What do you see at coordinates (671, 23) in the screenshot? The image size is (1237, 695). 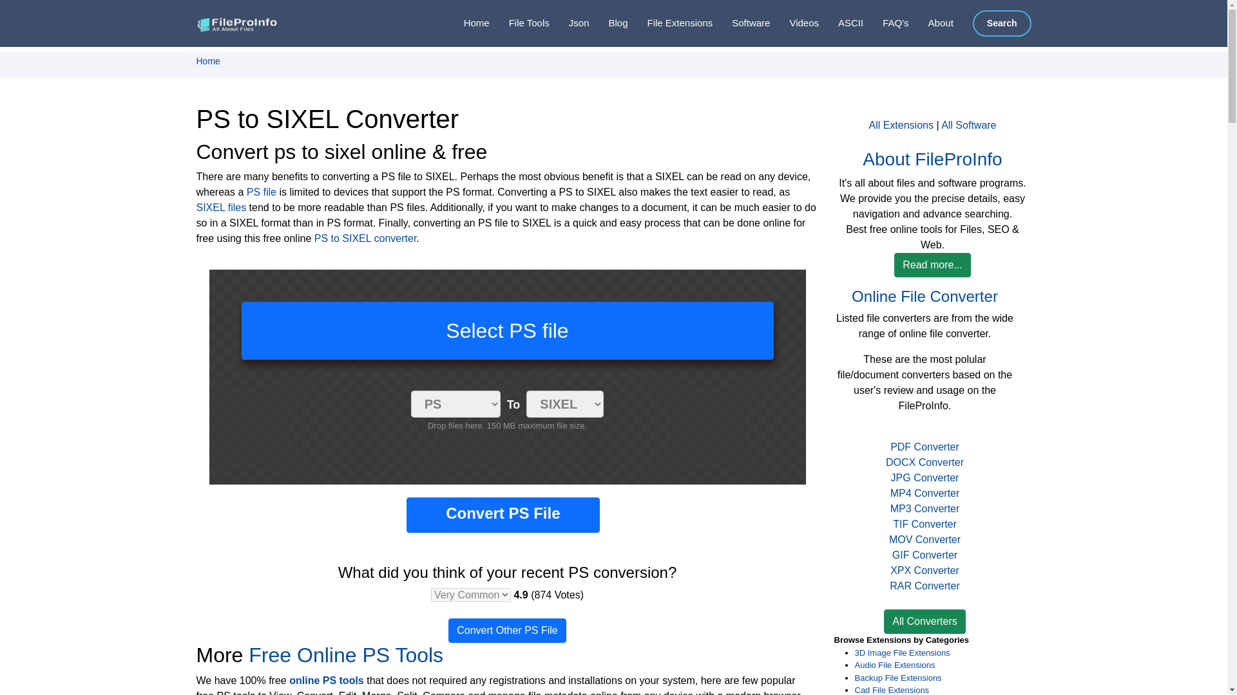 I see `File Extensions` at bounding box center [671, 23].